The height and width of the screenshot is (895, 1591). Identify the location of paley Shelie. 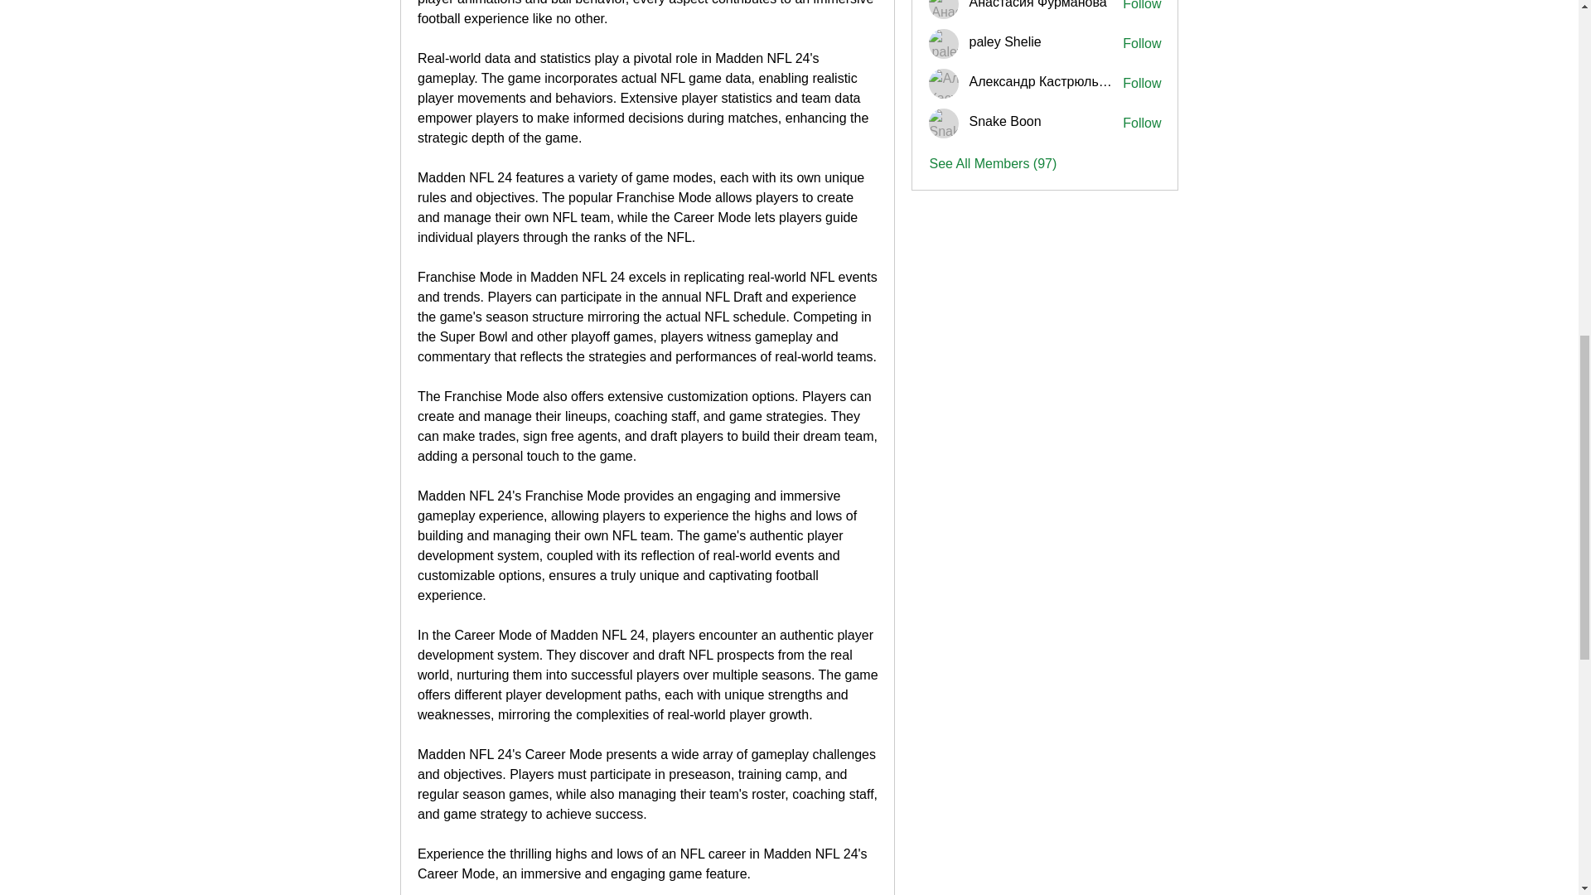
(1004, 41).